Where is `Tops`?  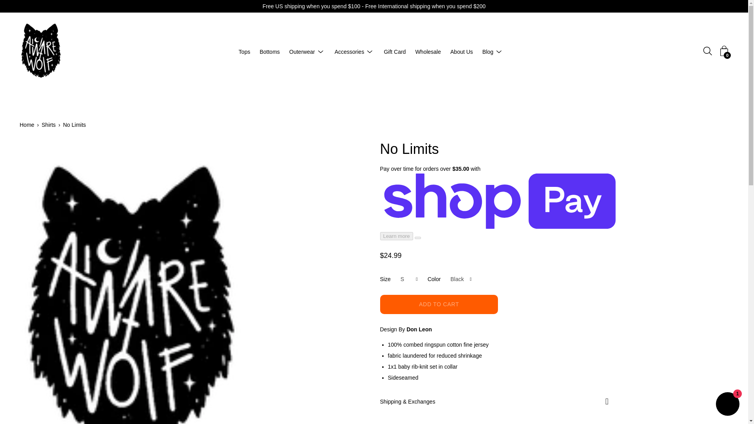 Tops is located at coordinates (244, 51).